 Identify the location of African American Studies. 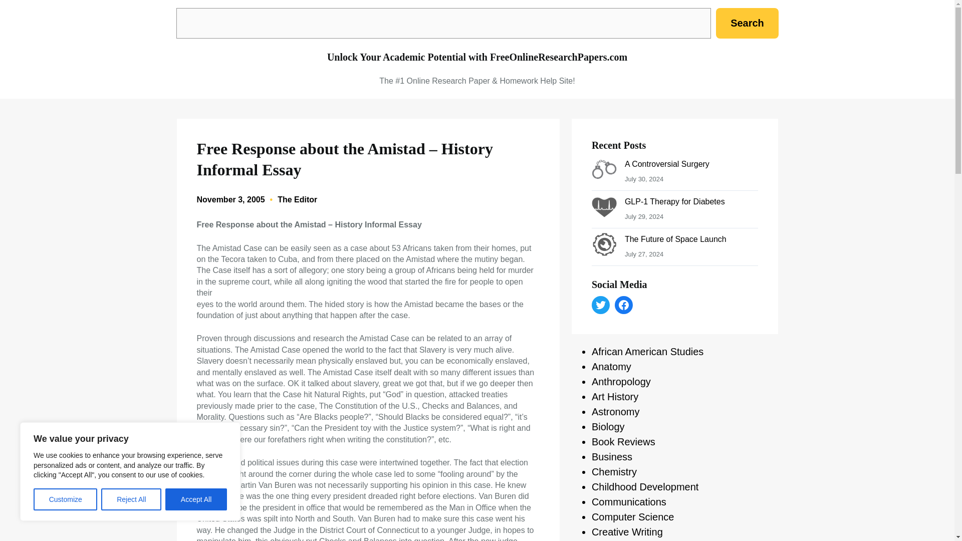
(647, 352).